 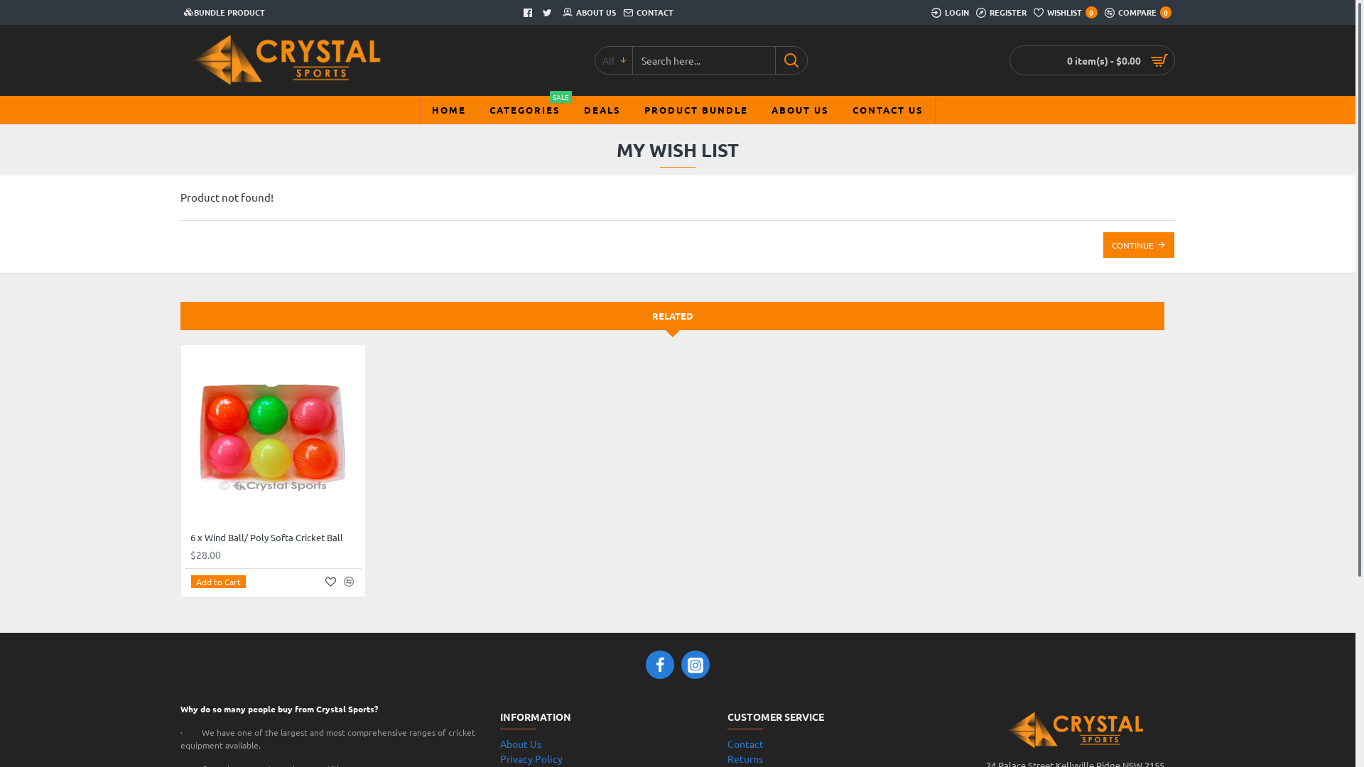 I want to click on ABOUT US, so click(x=588, y=13).